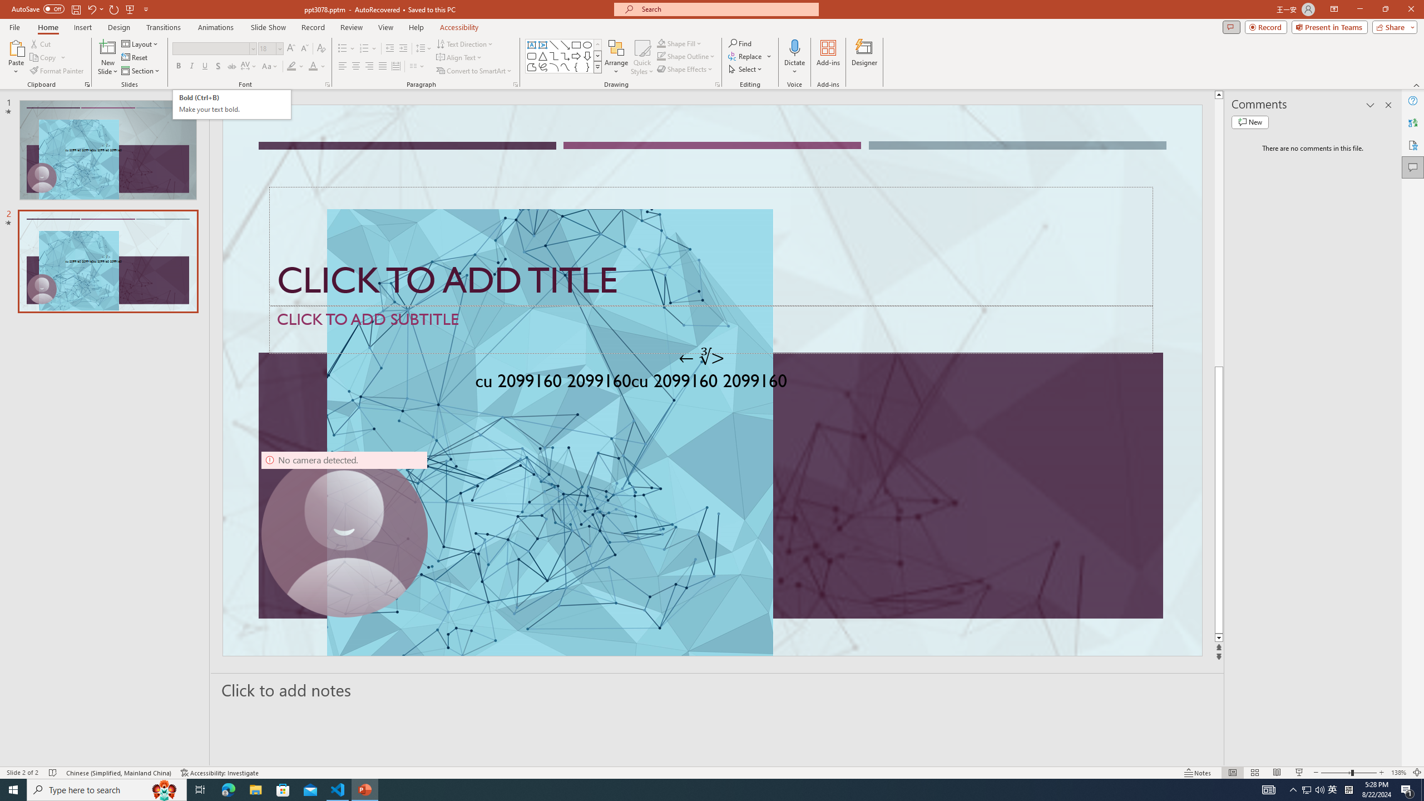  I want to click on Present in Teams, so click(1329, 27).